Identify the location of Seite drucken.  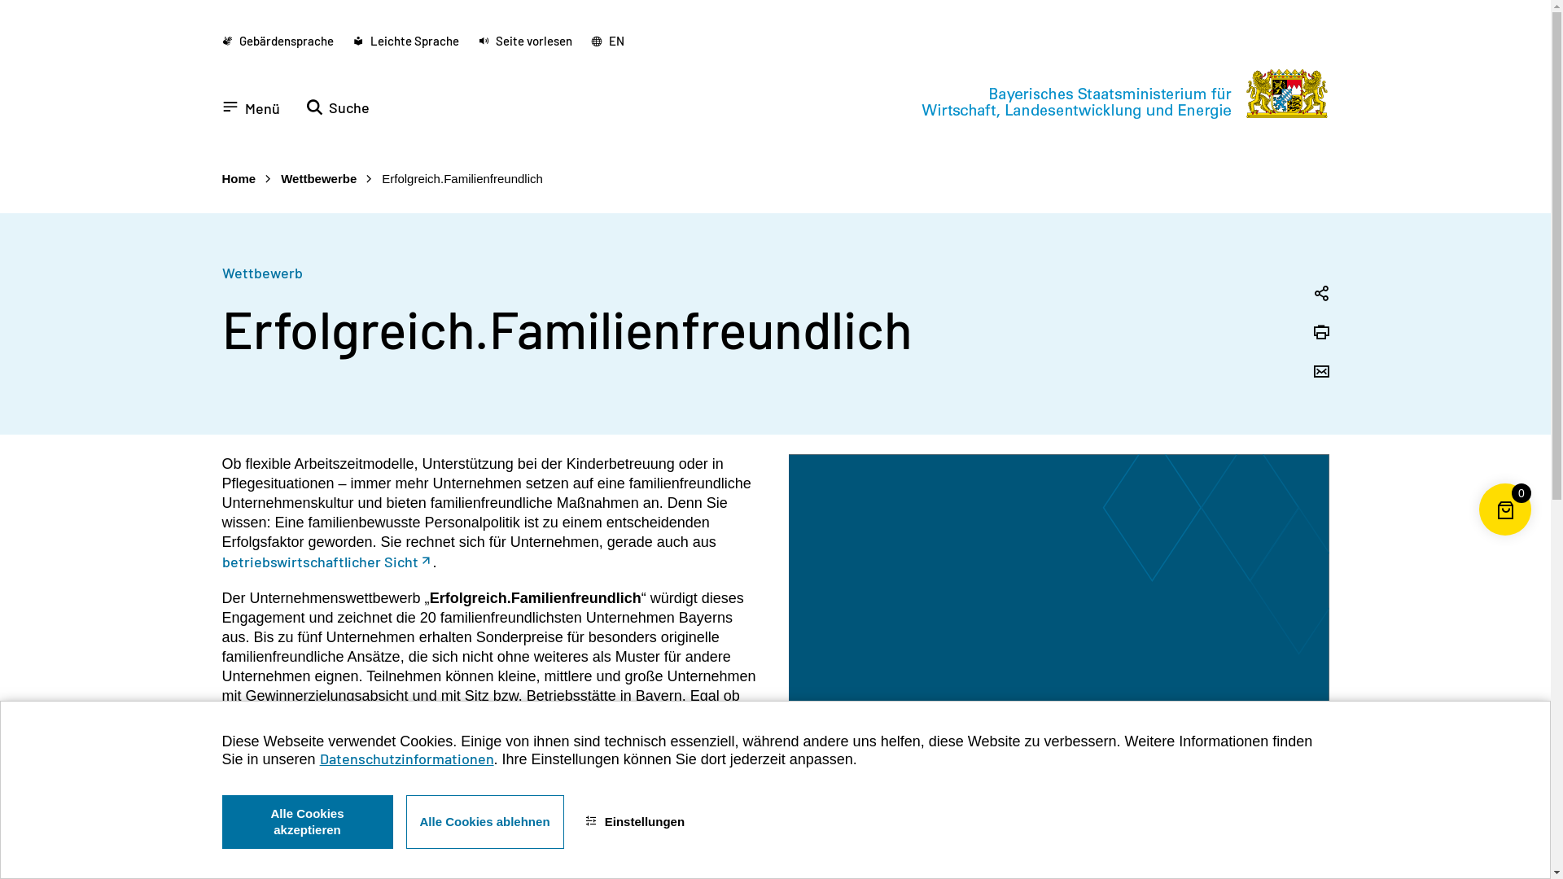
(1320, 334).